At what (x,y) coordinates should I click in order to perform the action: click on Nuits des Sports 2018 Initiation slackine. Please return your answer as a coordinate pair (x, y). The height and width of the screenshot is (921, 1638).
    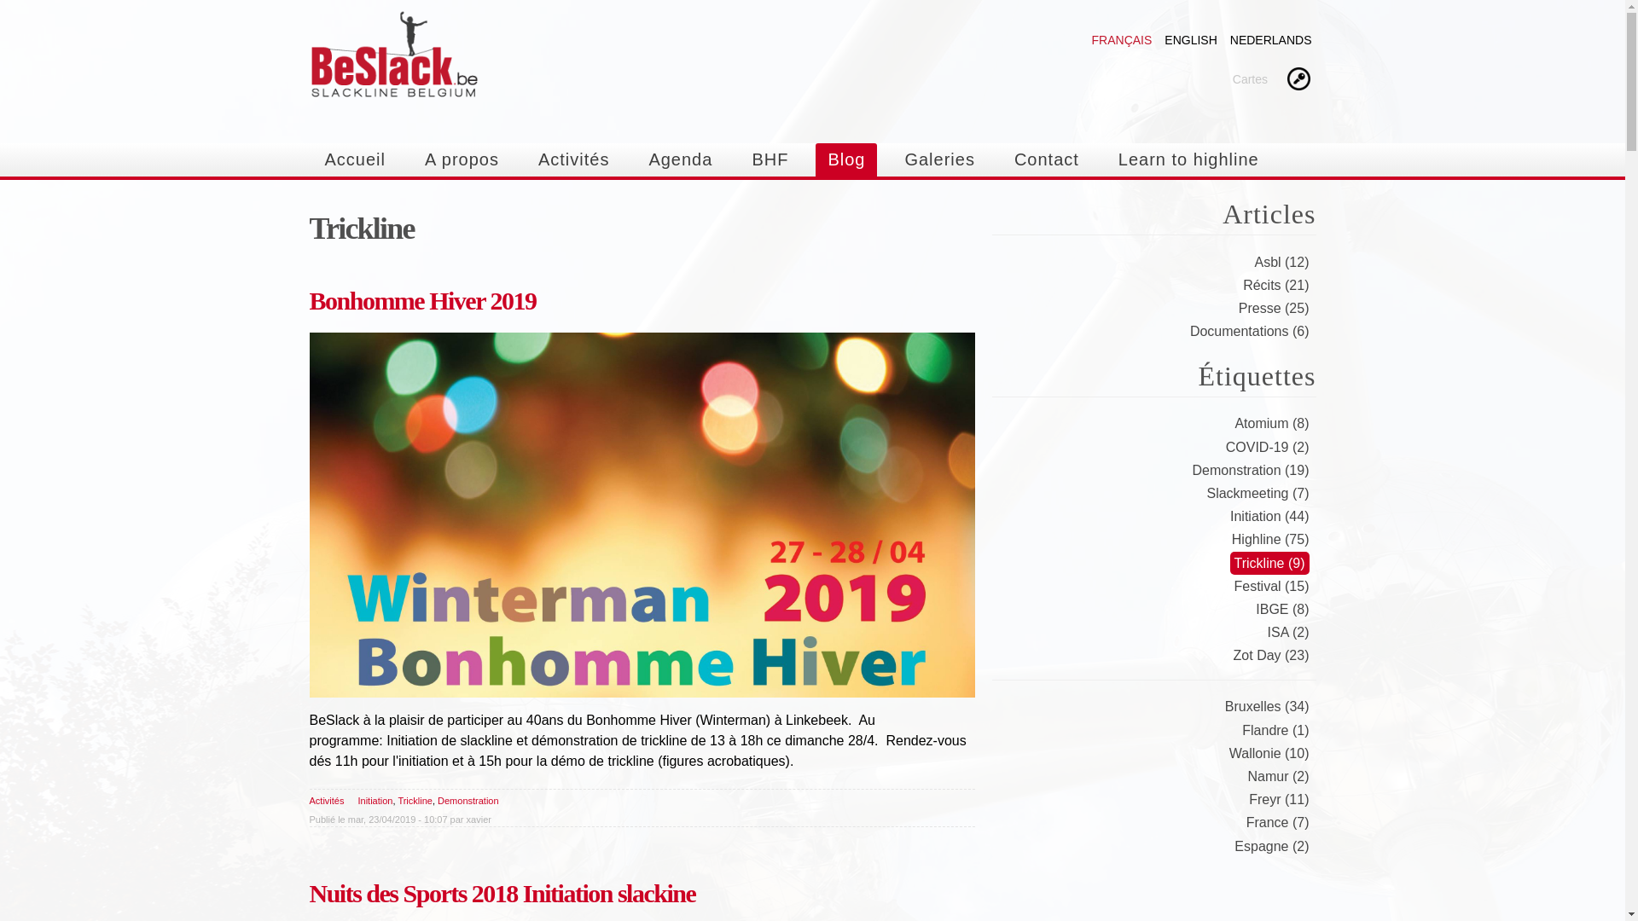
    Looking at the image, I should click on (502, 894).